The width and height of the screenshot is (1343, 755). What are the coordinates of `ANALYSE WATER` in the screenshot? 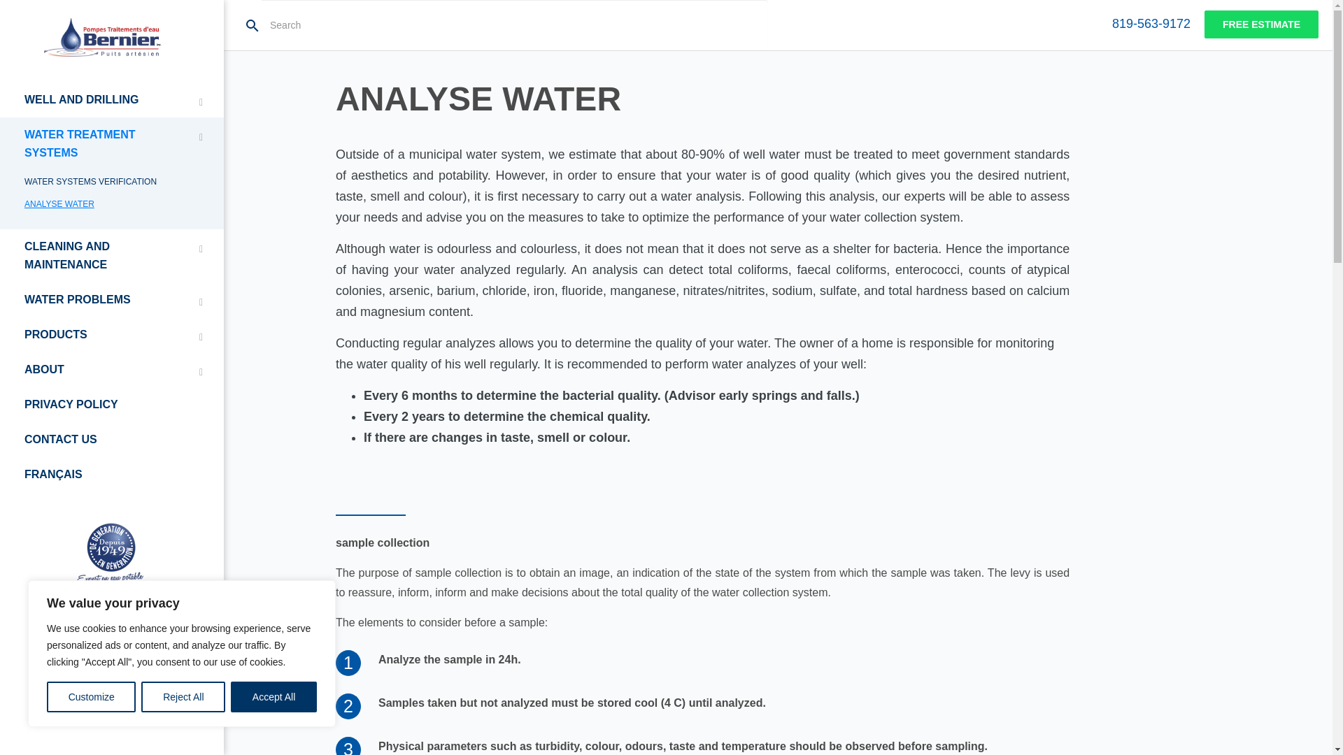 It's located at (112, 204).